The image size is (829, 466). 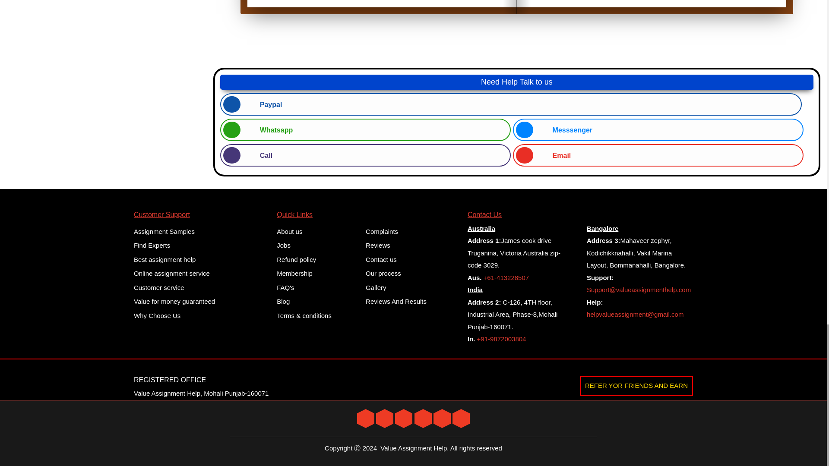 What do you see at coordinates (423, 418) in the screenshot?
I see `Instagram` at bounding box center [423, 418].